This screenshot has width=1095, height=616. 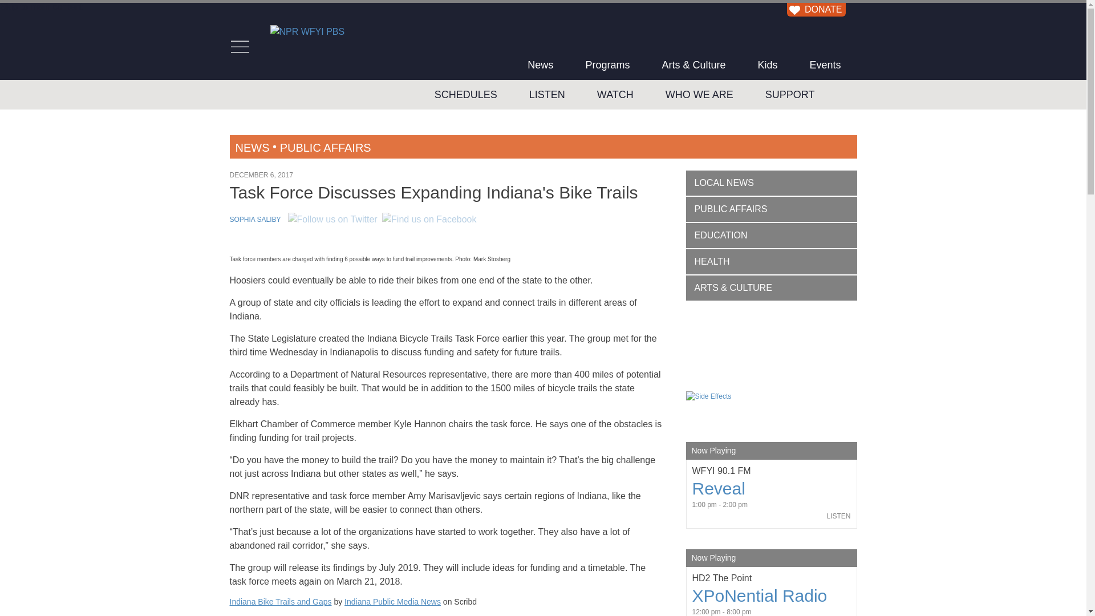 What do you see at coordinates (547, 95) in the screenshot?
I see `LISTEN` at bounding box center [547, 95].